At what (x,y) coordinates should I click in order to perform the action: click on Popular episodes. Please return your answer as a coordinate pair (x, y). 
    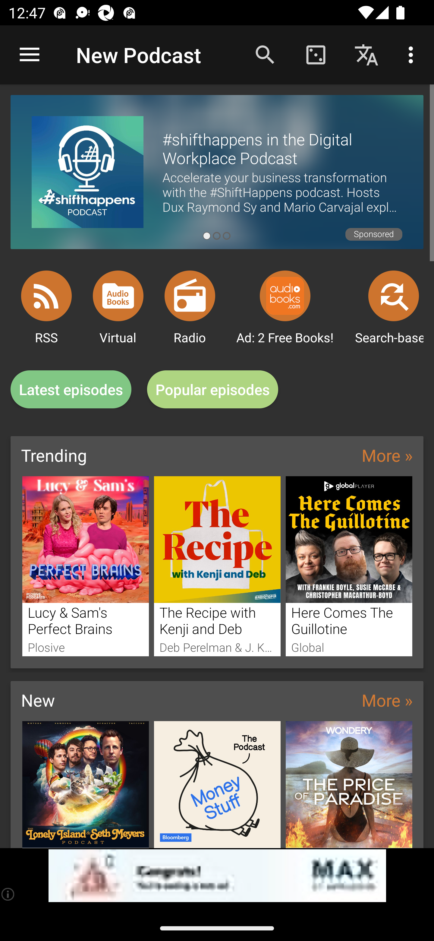
    Looking at the image, I should click on (213, 390).